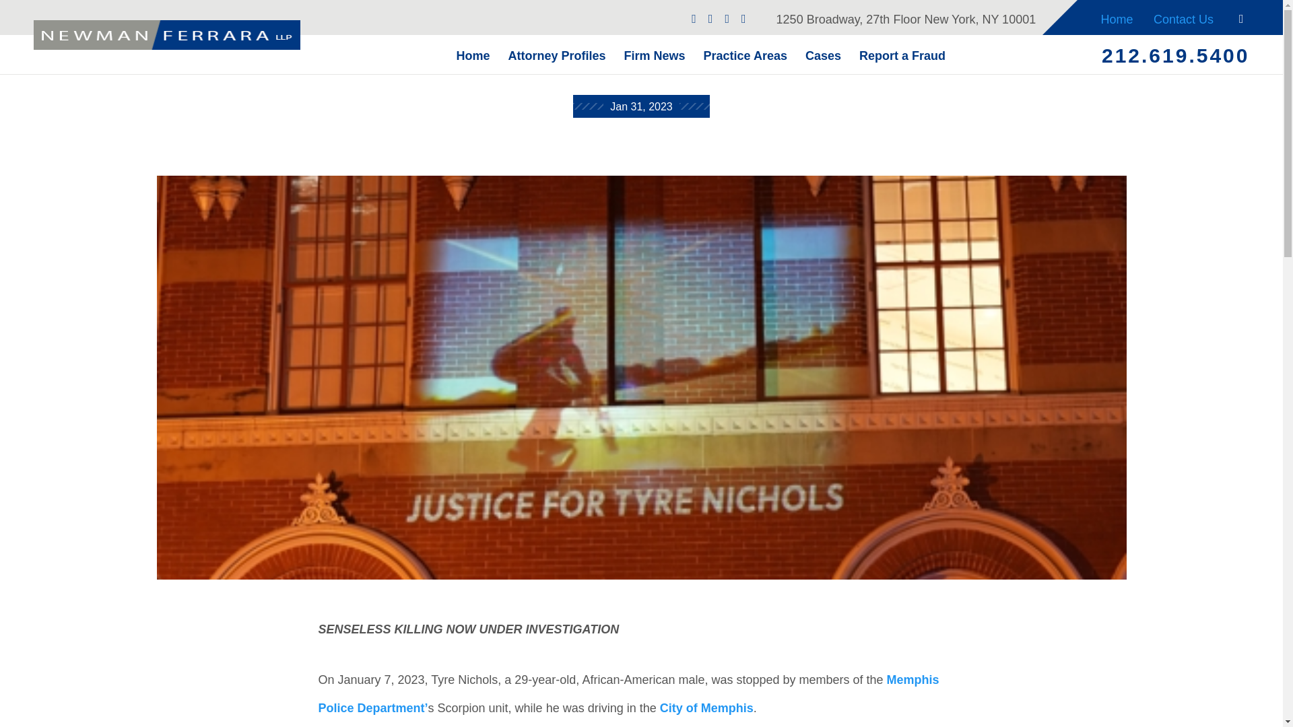 This screenshot has height=727, width=1293. Describe the element at coordinates (745, 55) in the screenshot. I see `Practice Areas` at that location.